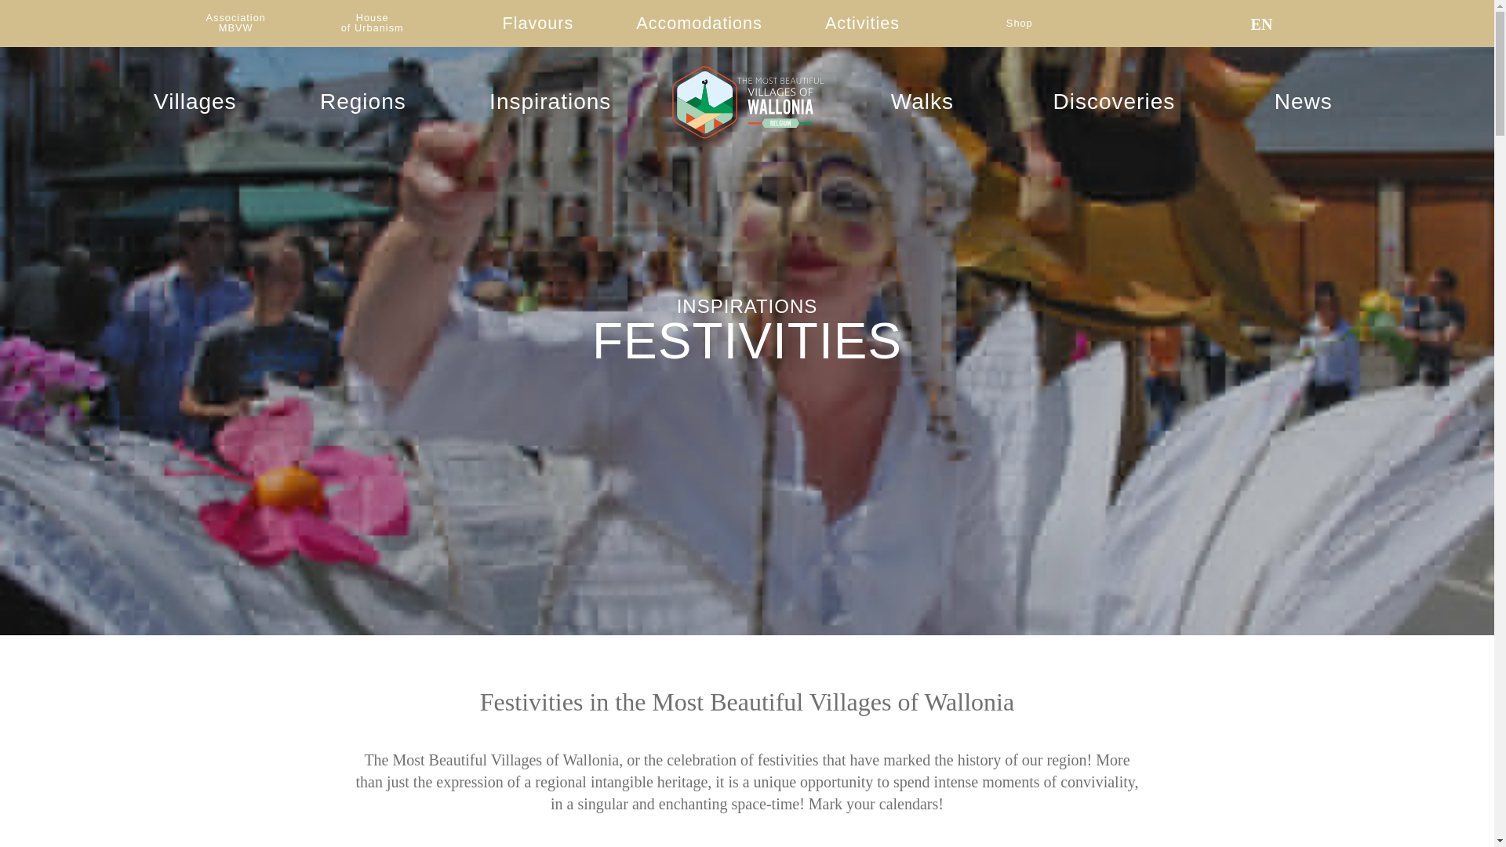  What do you see at coordinates (551, 101) in the screenshot?
I see `Regions` at bounding box center [551, 101].